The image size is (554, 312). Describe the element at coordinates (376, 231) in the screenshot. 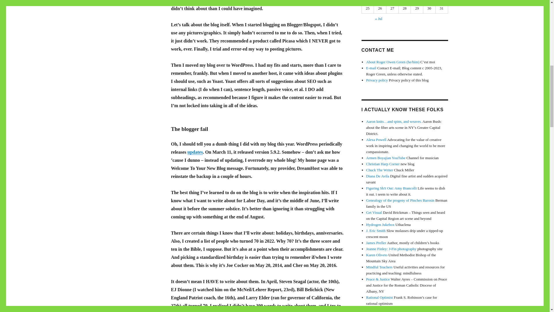

I see `J. Eric Smith` at that location.